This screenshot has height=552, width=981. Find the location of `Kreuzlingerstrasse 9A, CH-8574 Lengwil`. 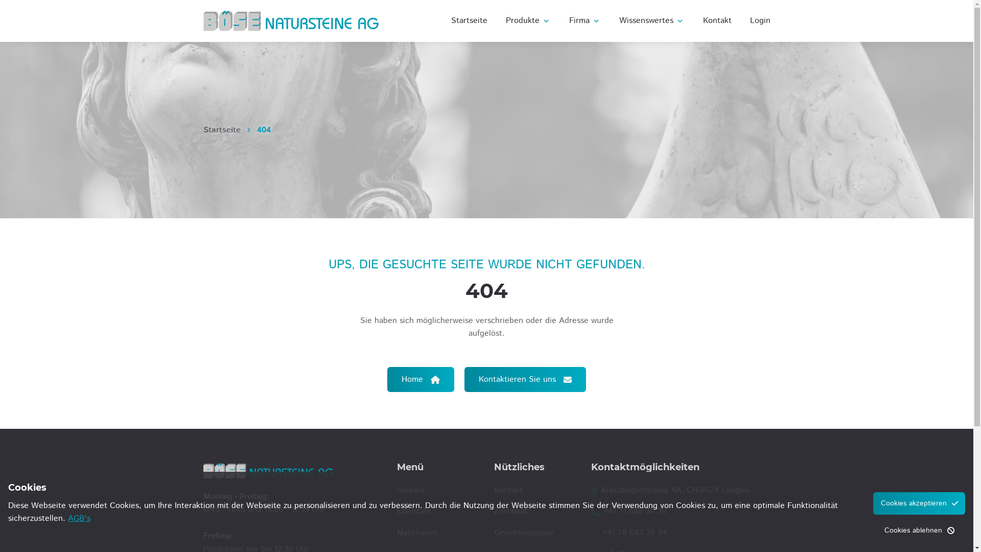

Kreuzlingerstrasse 9A, CH-8574 Lengwil is located at coordinates (675, 491).